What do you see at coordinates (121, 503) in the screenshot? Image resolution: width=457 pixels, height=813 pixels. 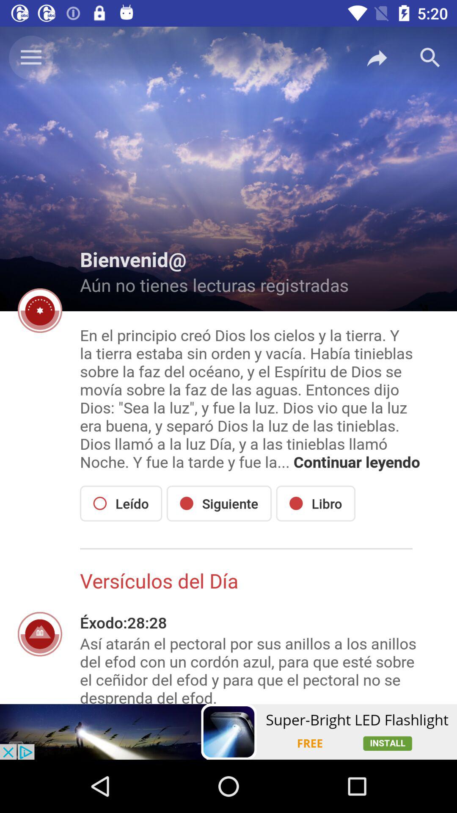 I see `press the item to the left of siguiente` at bounding box center [121, 503].